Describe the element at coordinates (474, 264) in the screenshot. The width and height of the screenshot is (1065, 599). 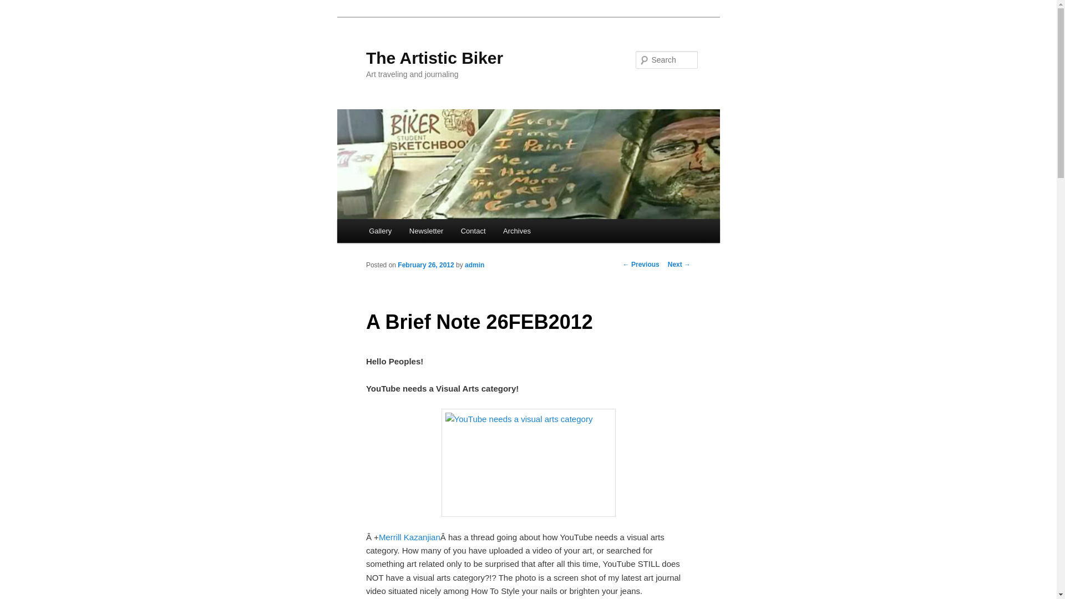
I see `admin` at that location.